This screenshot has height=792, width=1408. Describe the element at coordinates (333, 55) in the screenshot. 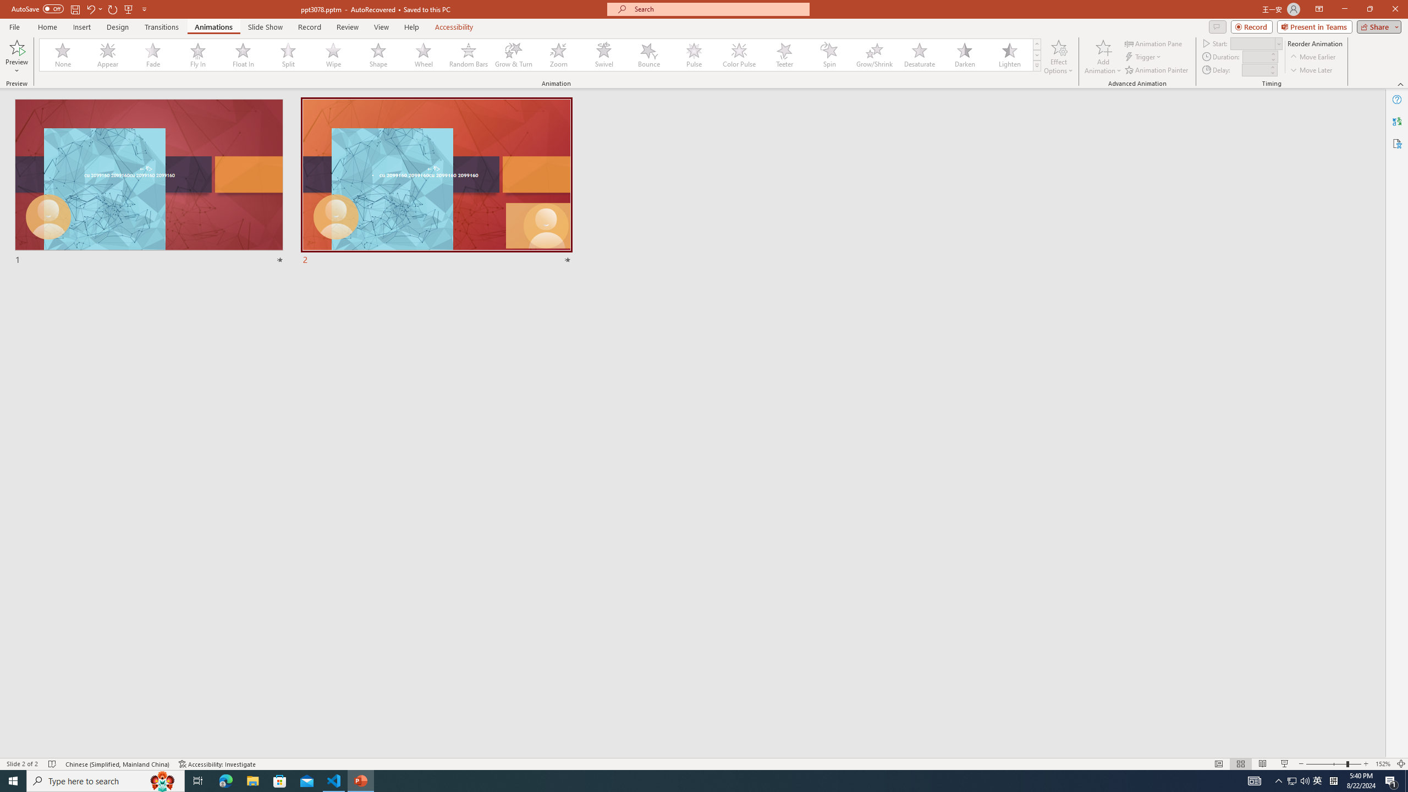

I see `Wipe` at that location.